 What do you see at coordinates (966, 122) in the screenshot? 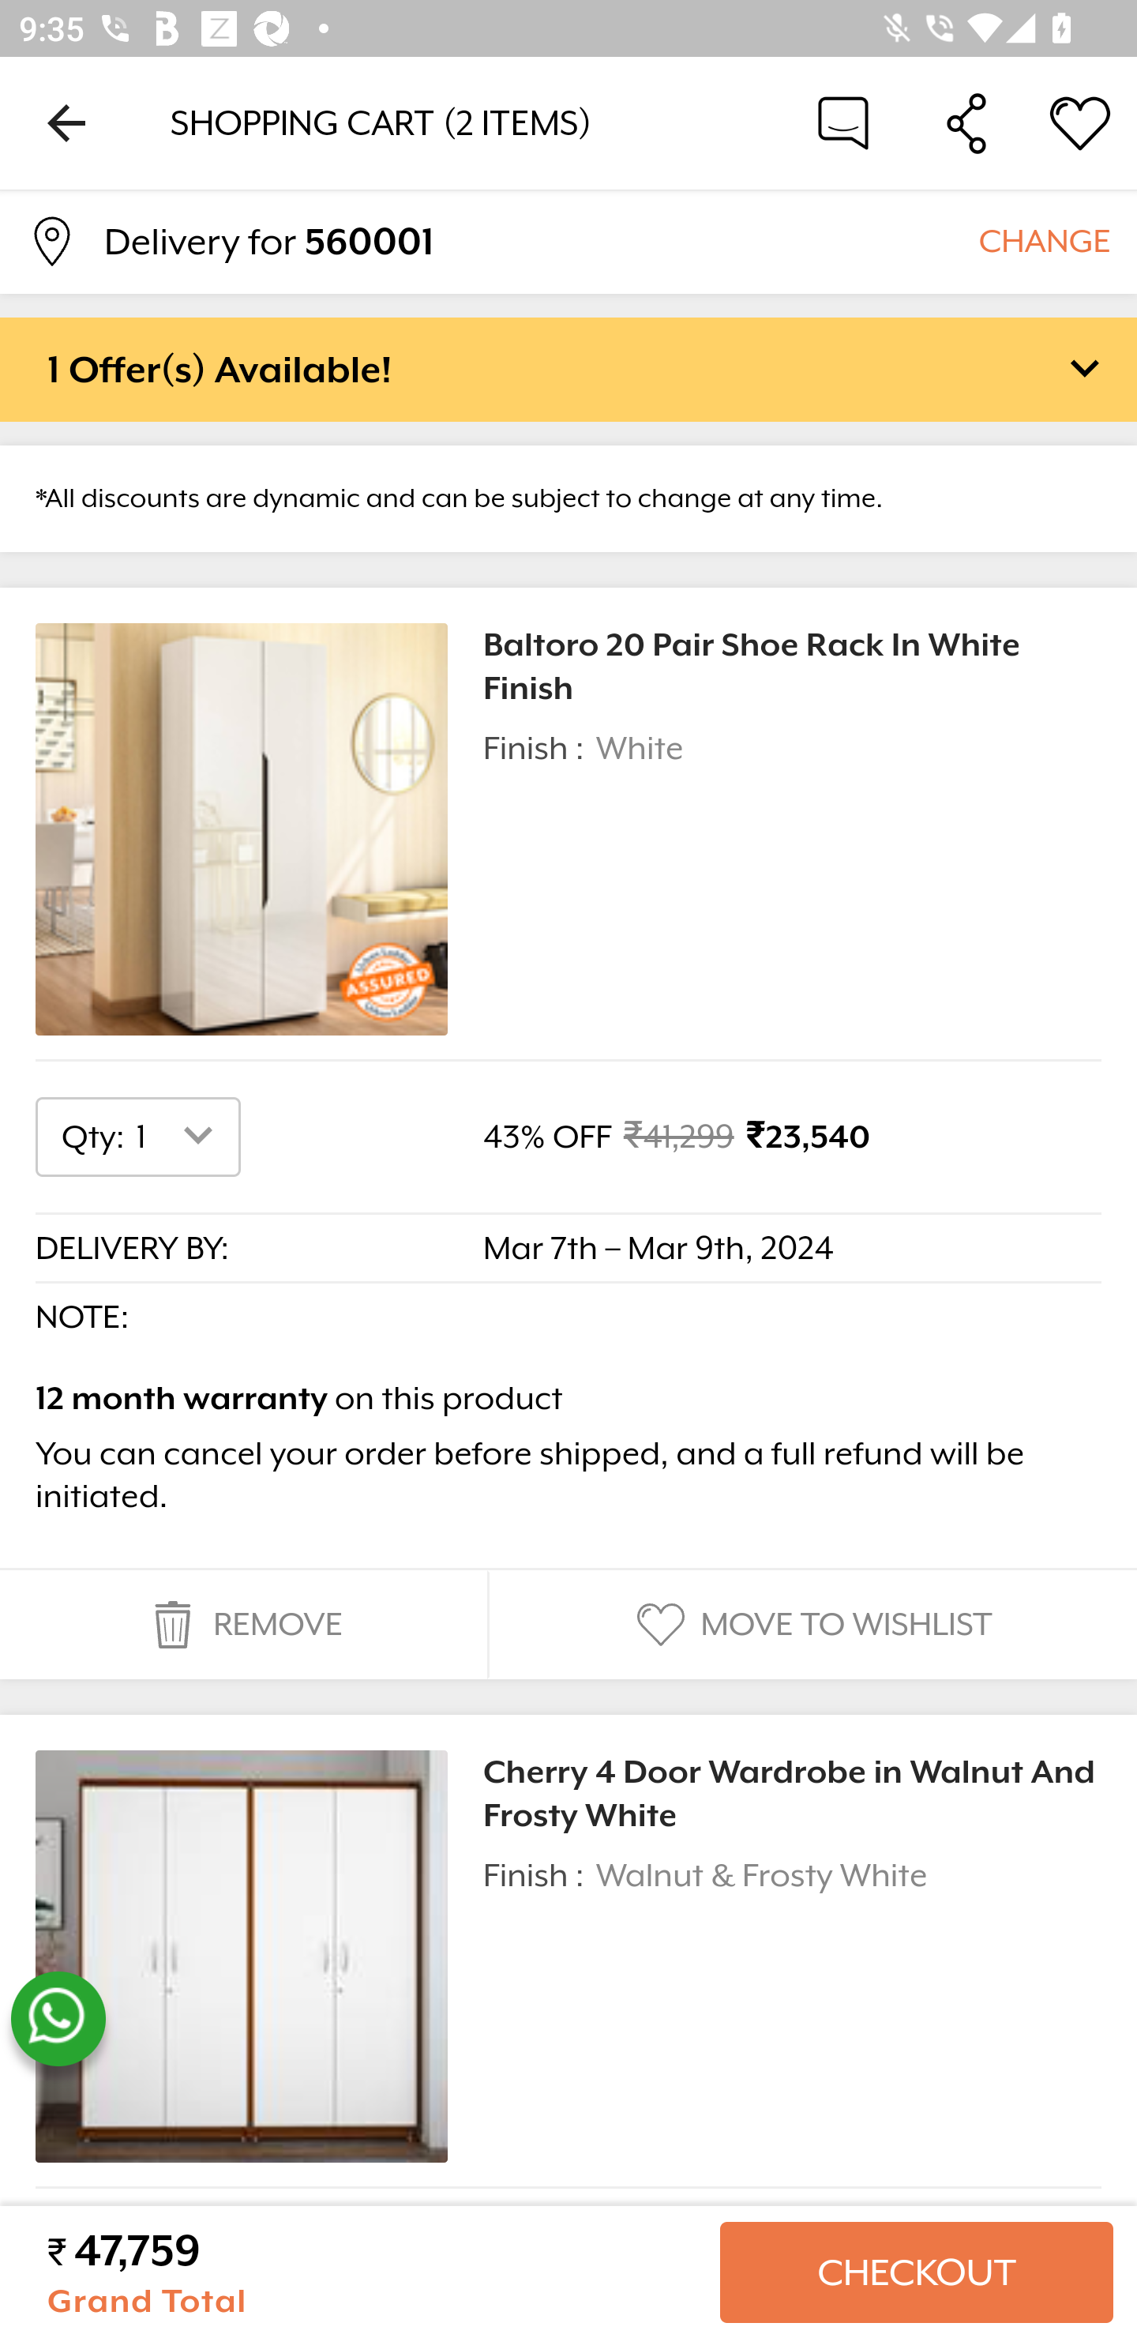
I see `Share Cart` at bounding box center [966, 122].